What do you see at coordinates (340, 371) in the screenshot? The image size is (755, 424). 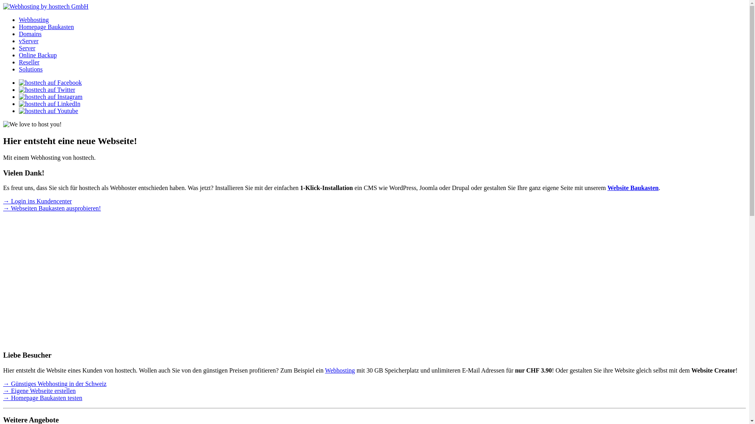 I see `Webhosting` at bounding box center [340, 371].